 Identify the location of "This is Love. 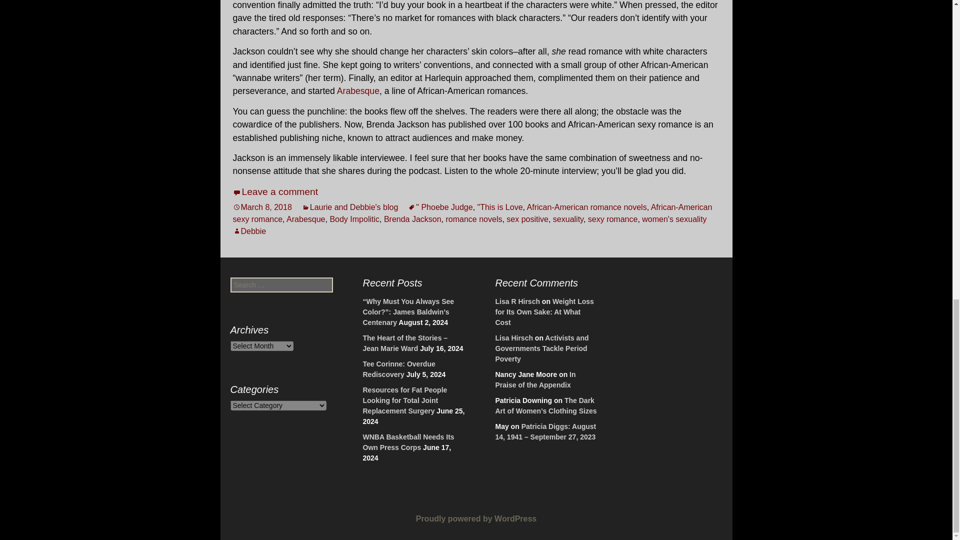
(500, 207).